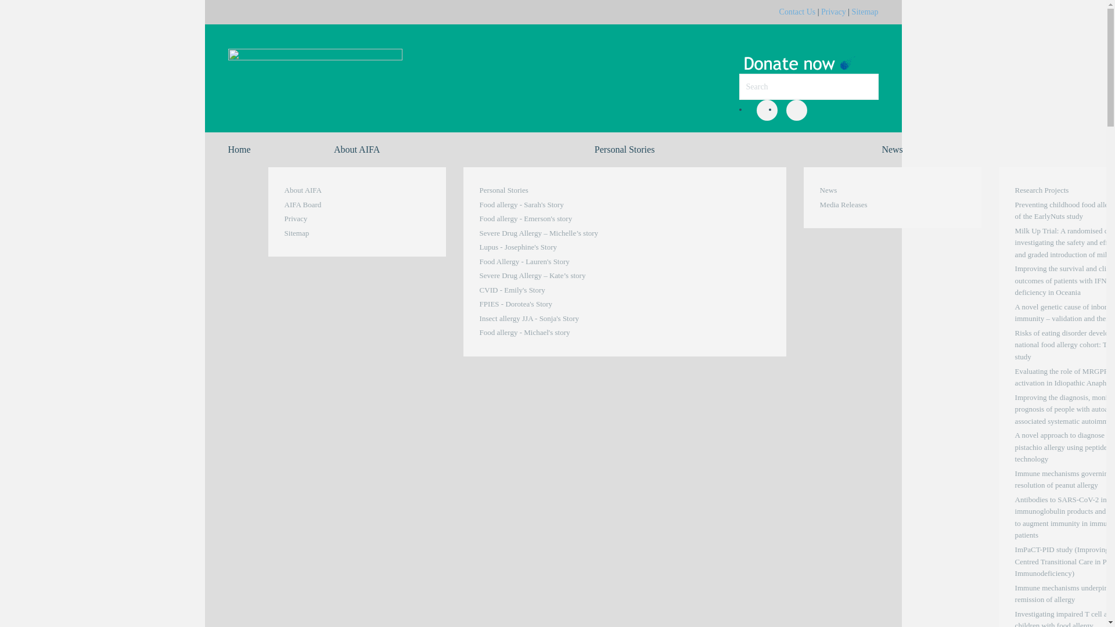 The image size is (1115, 627). I want to click on News, so click(893, 150).